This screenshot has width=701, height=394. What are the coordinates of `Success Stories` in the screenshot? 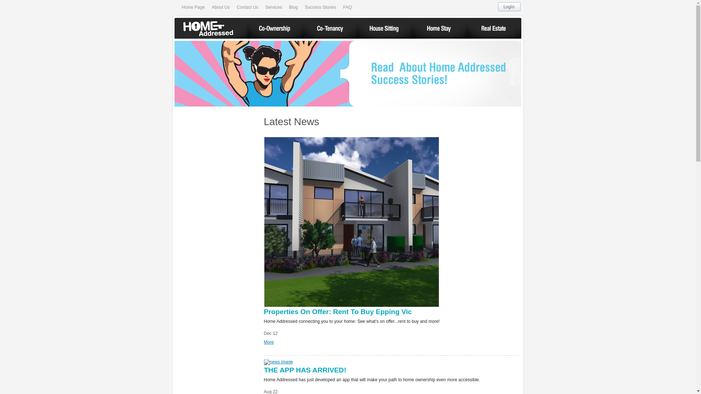 It's located at (321, 7).